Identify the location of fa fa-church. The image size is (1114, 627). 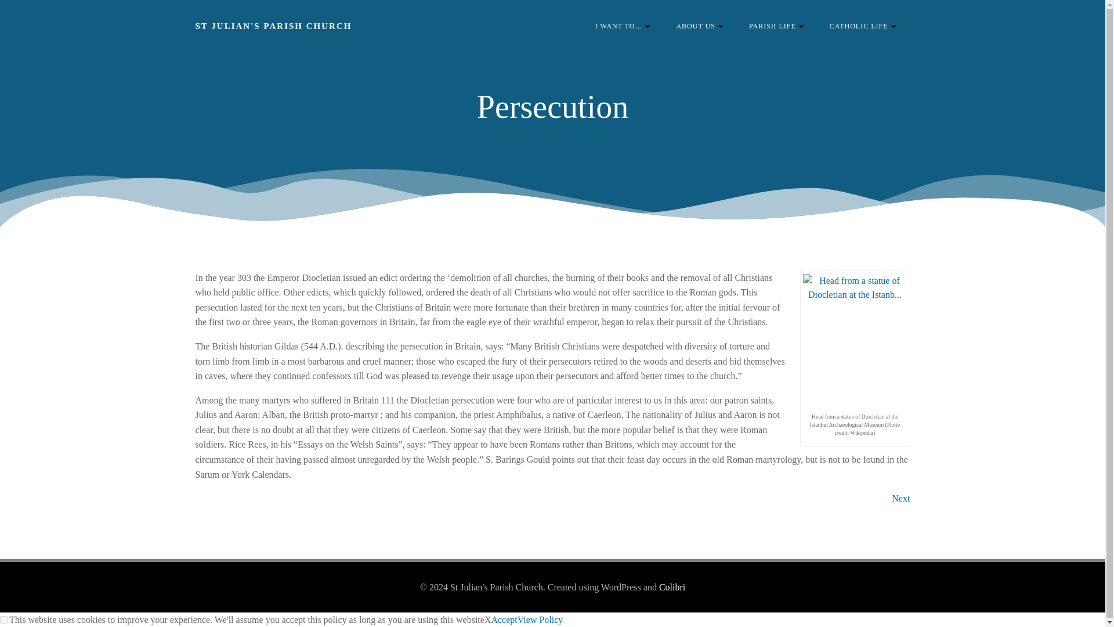
(700, 26).